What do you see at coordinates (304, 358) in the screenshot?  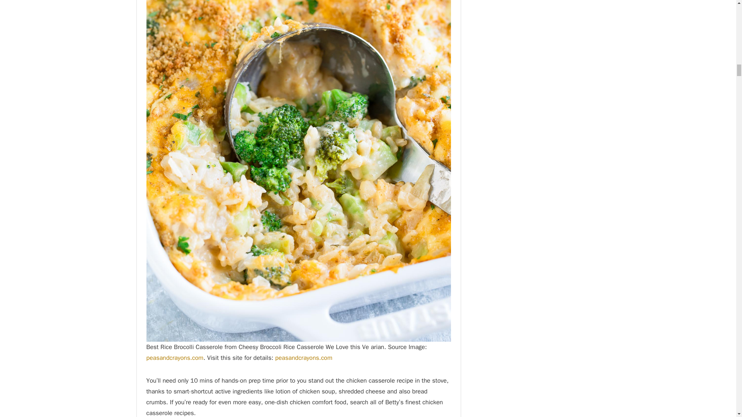 I see `peasandcrayons.com` at bounding box center [304, 358].